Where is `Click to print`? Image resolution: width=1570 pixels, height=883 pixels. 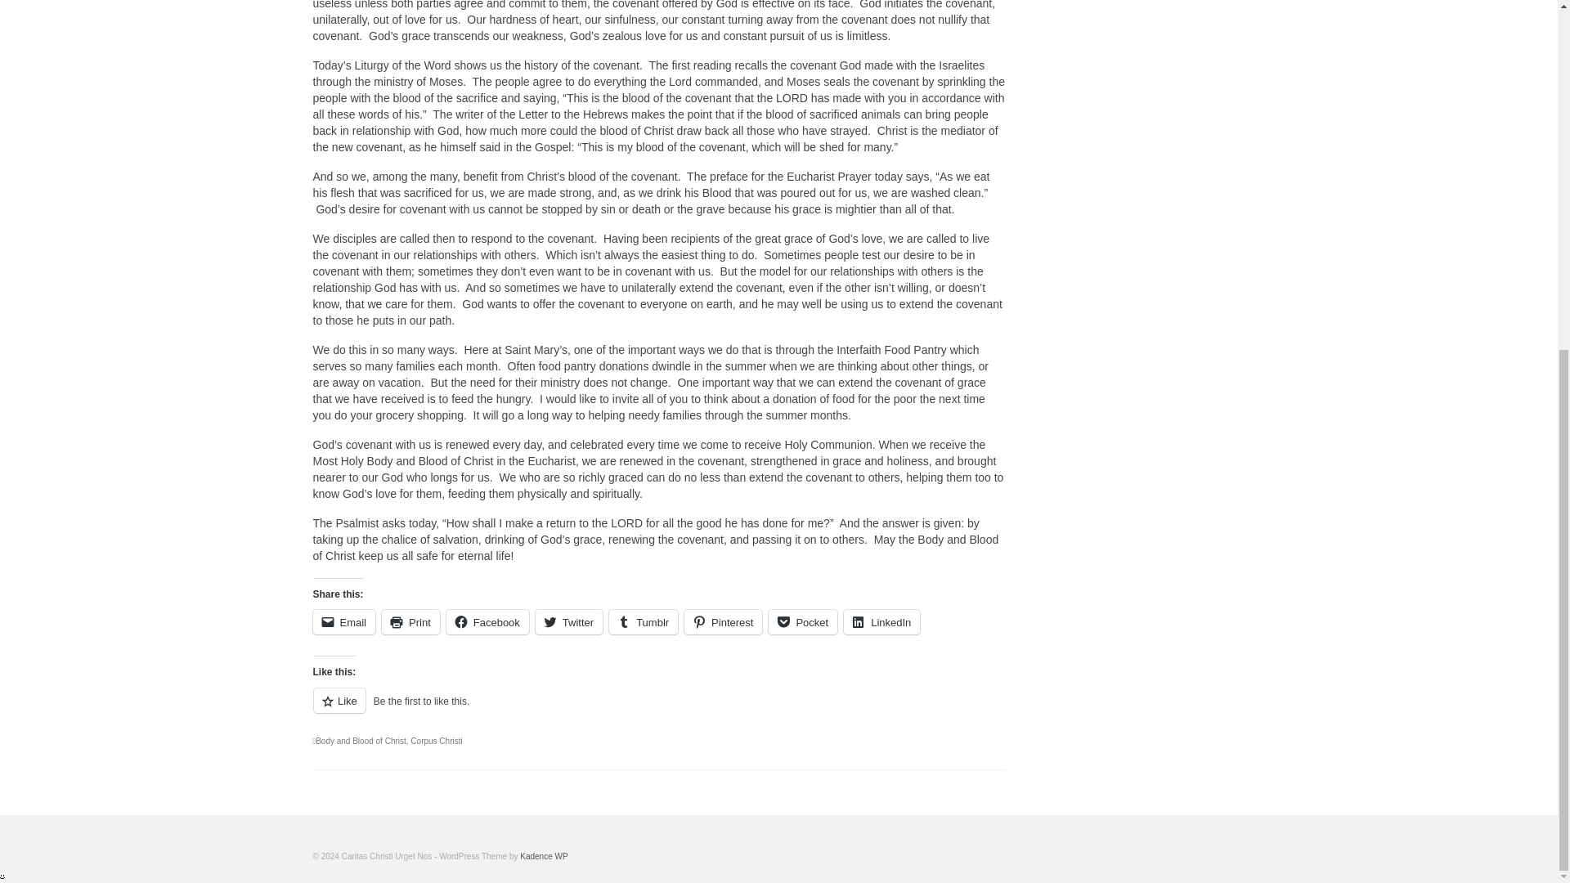
Click to print is located at coordinates (410, 622).